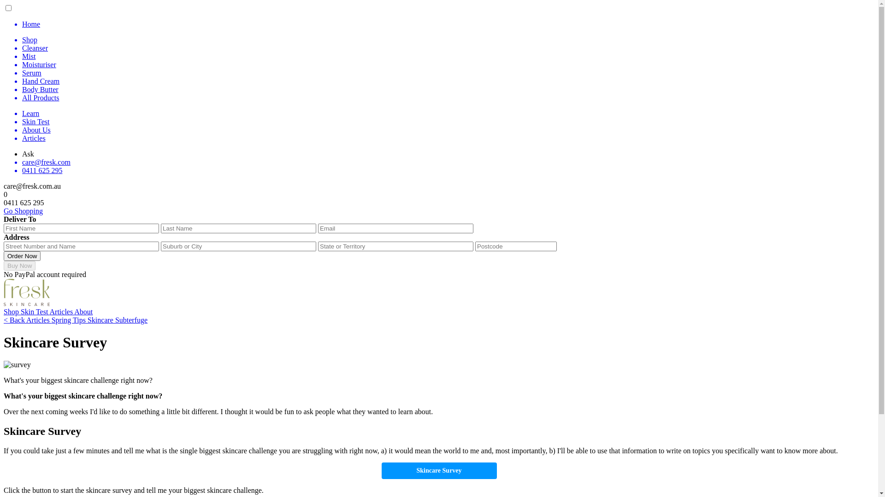 The width and height of the screenshot is (885, 497). Describe the element at coordinates (118, 320) in the screenshot. I see `Skincare Subterfuge` at that location.